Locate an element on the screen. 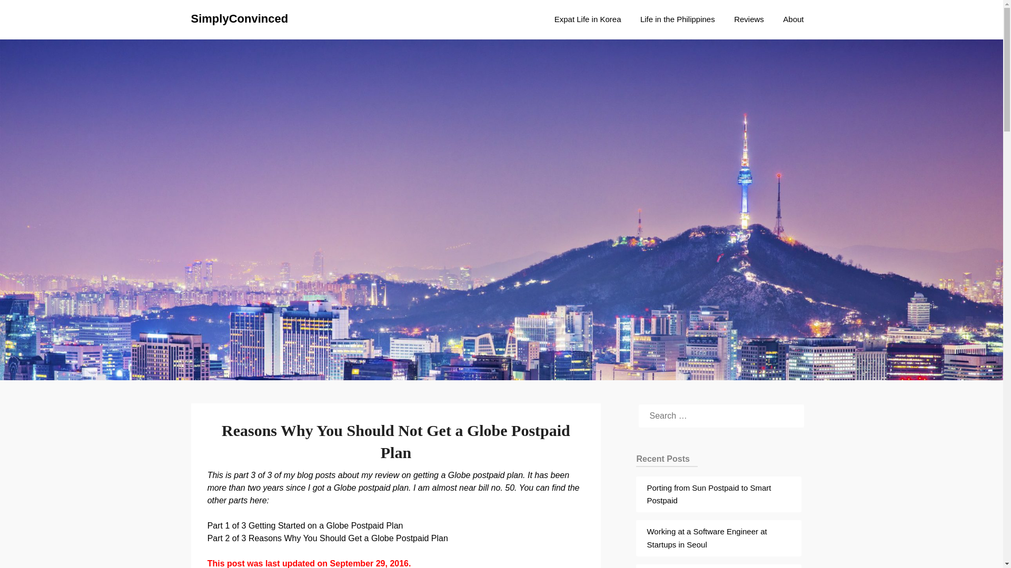  Porting from Sun Postpaid to Smart Postpaid is located at coordinates (709, 494).